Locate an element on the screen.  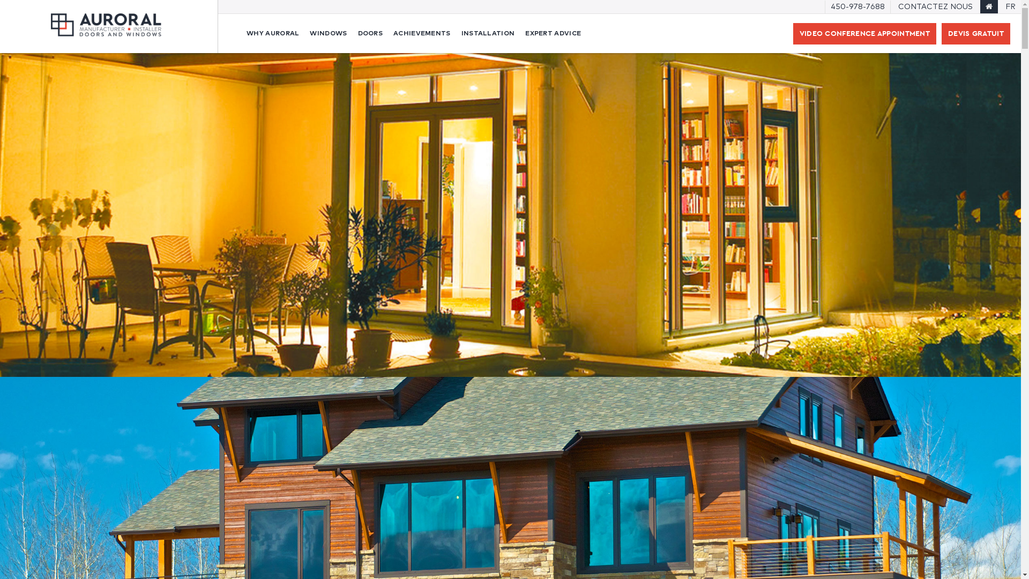
WINDOWS is located at coordinates (328, 33).